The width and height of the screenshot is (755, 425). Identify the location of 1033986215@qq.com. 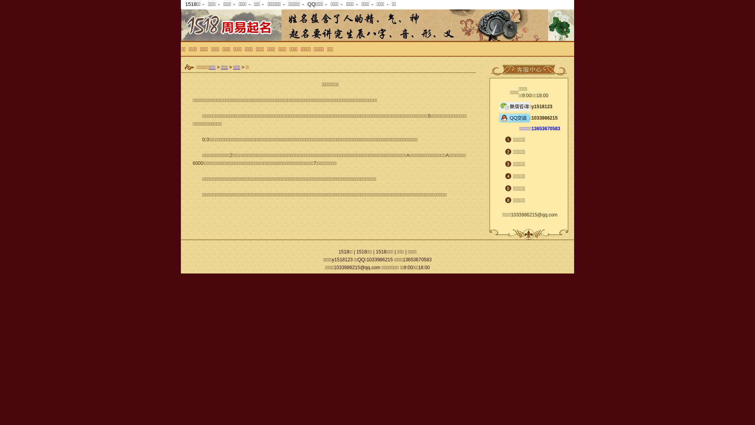
(534, 214).